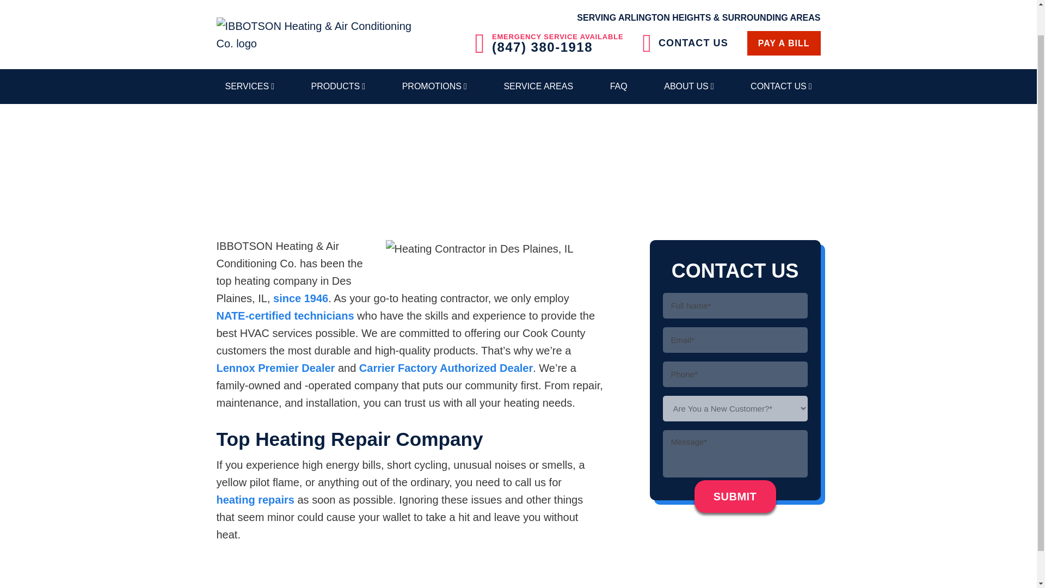 The width and height of the screenshot is (1045, 588). What do you see at coordinates (688, 82) in the screenshot?
I see `ABOUT US` at bounding box center [688, 82].